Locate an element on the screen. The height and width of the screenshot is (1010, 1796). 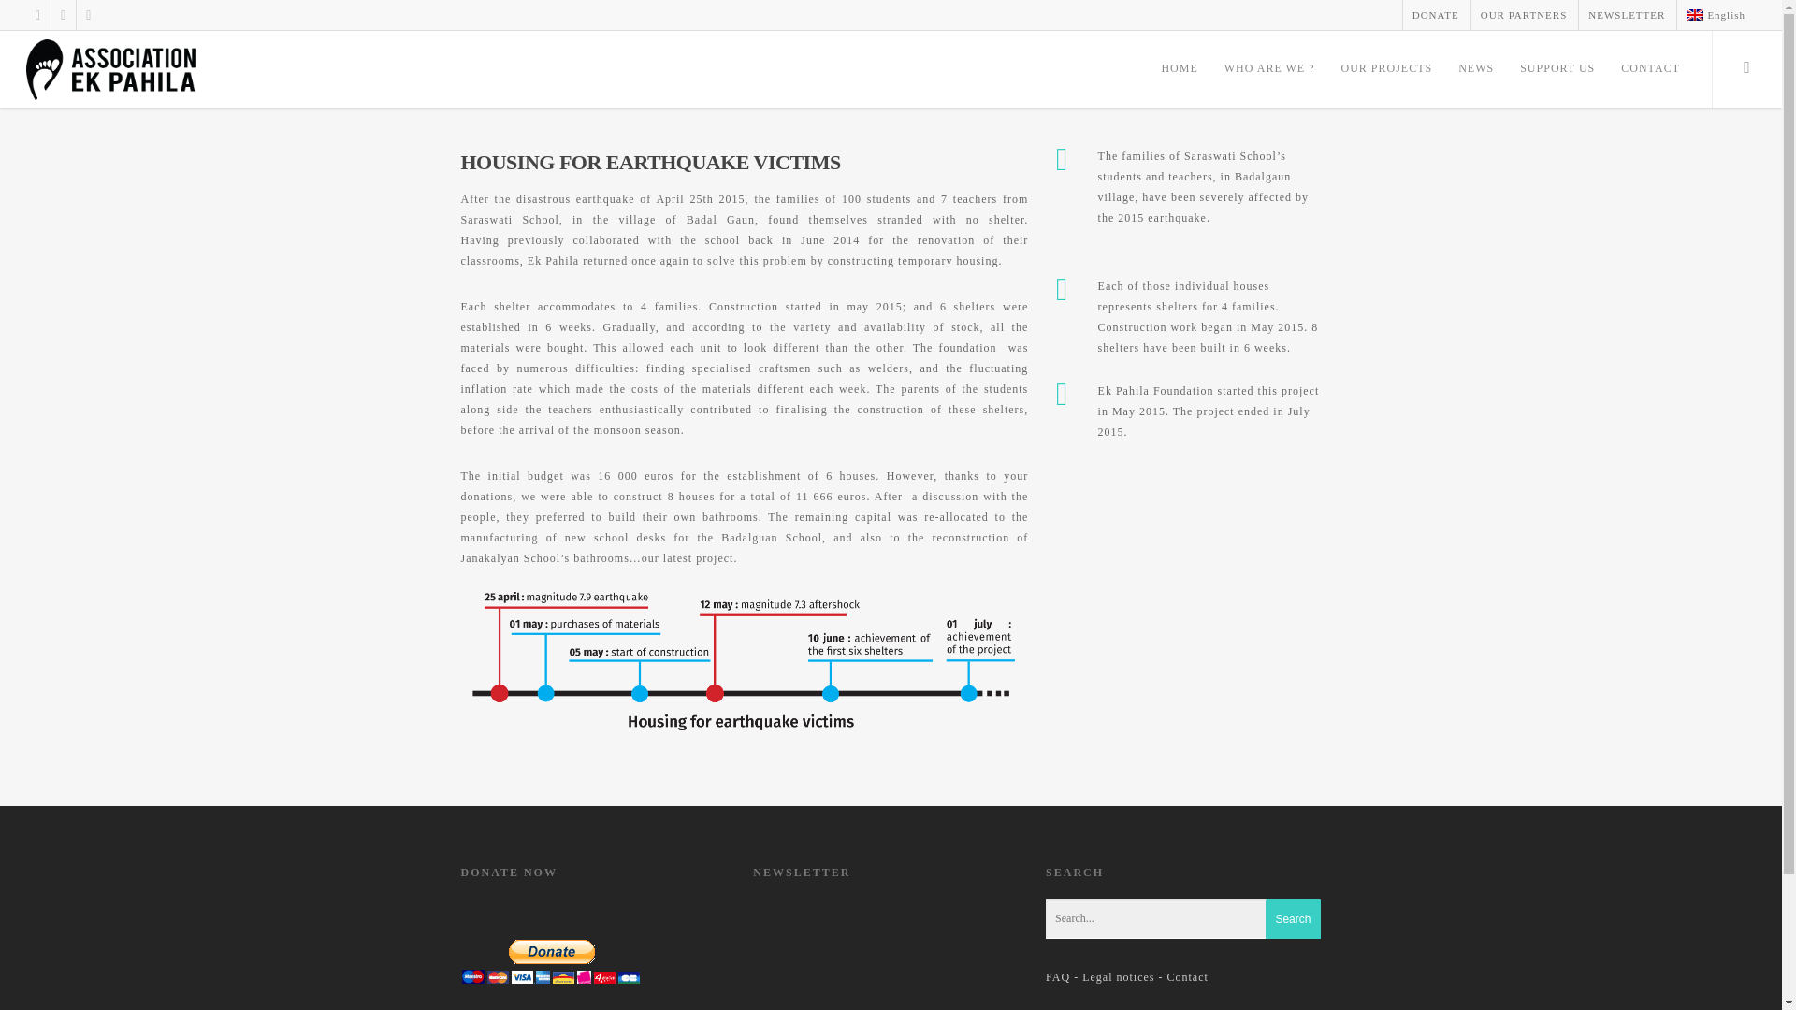
Search is located at coordinates (1293, 919).